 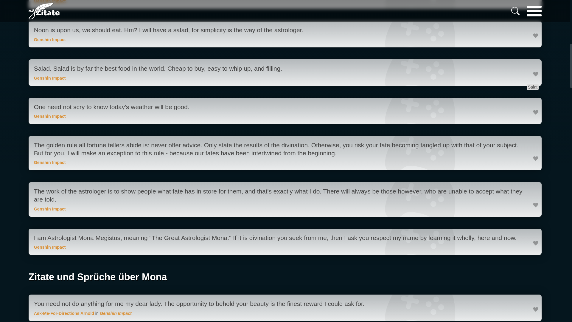 I want to click on Genshin Impact, so click(x=49, y=40).